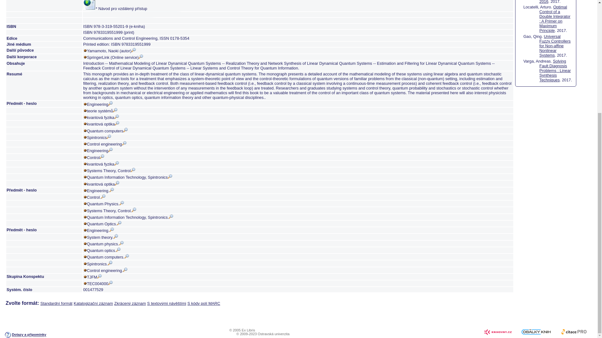 Image resolution: width=602 pixels, height=338 pixels. Describe the element at coordinates (112, 211) in the screenshot. I see `Systems Theory, Control.` at that location.